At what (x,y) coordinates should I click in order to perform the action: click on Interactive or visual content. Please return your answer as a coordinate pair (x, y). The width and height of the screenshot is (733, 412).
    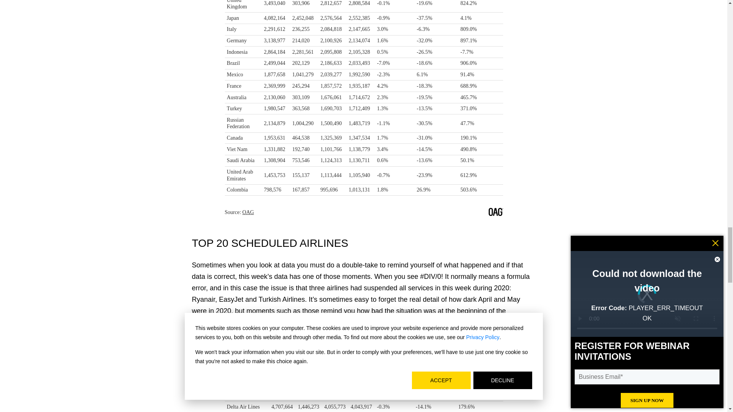
    Looking at the image, I should click on (363, 380).